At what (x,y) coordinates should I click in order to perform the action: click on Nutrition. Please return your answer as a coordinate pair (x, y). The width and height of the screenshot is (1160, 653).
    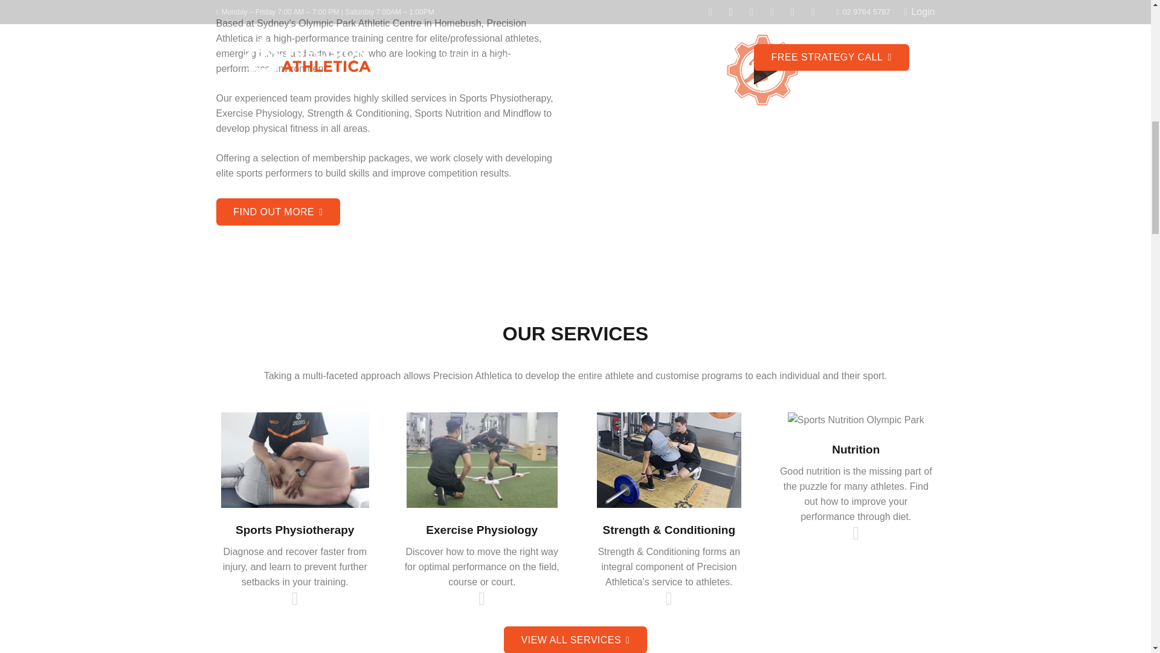
    Looking at the image, I should click on (855, 533).